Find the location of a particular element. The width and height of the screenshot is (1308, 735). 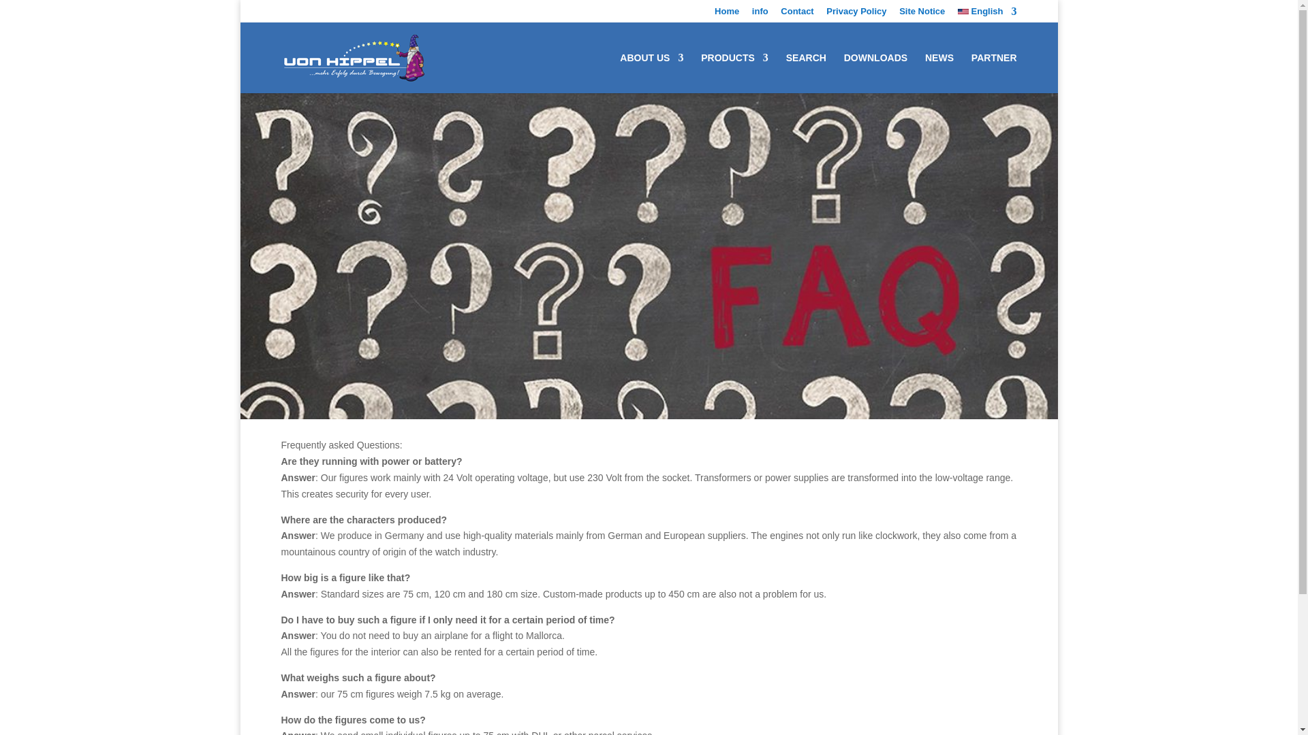

Site Notice is located at coordinates (922, 14).